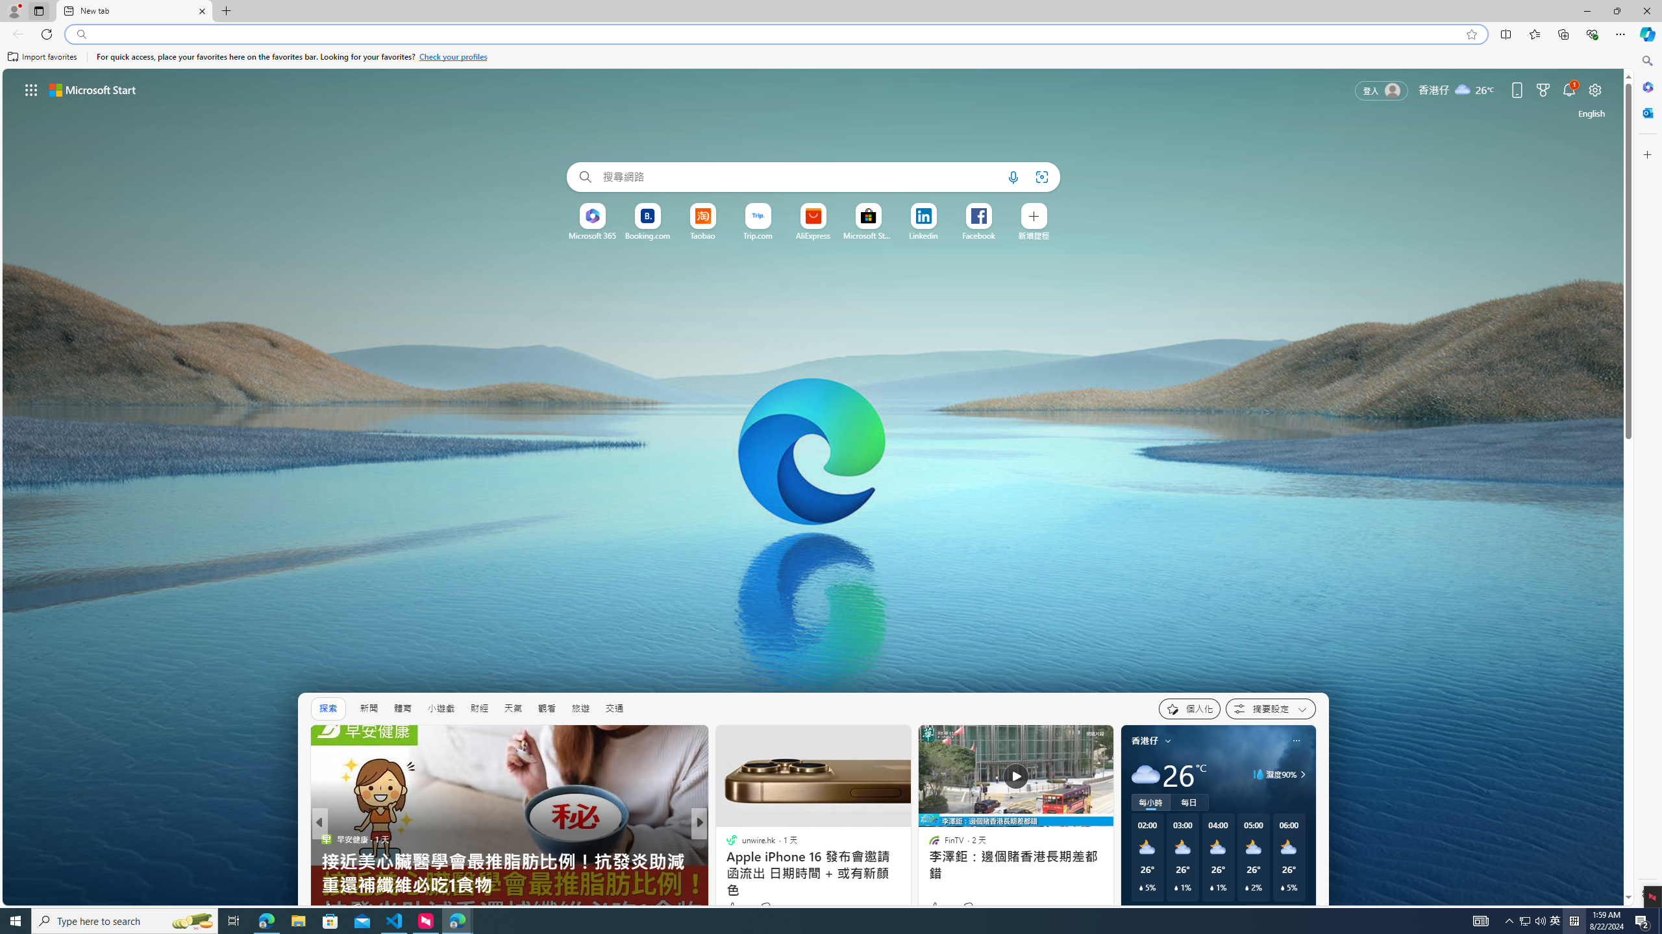 This screenshot has width=1662, height=934. I want to click on Favorites bar, so click(817, 57).